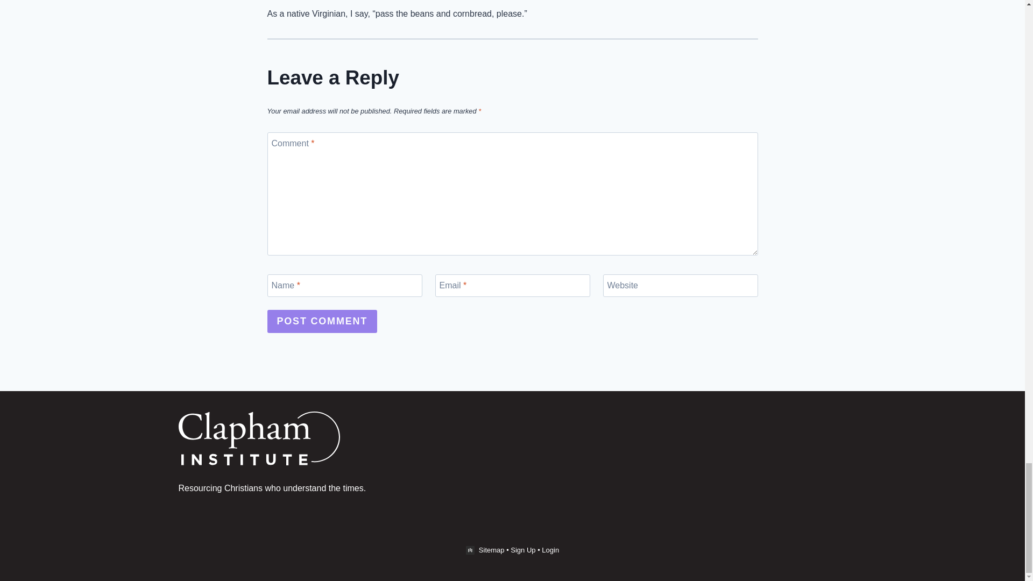  Describe the element at coordinates (322, 321) in the screenshot. I see `Post Comment` at that location.